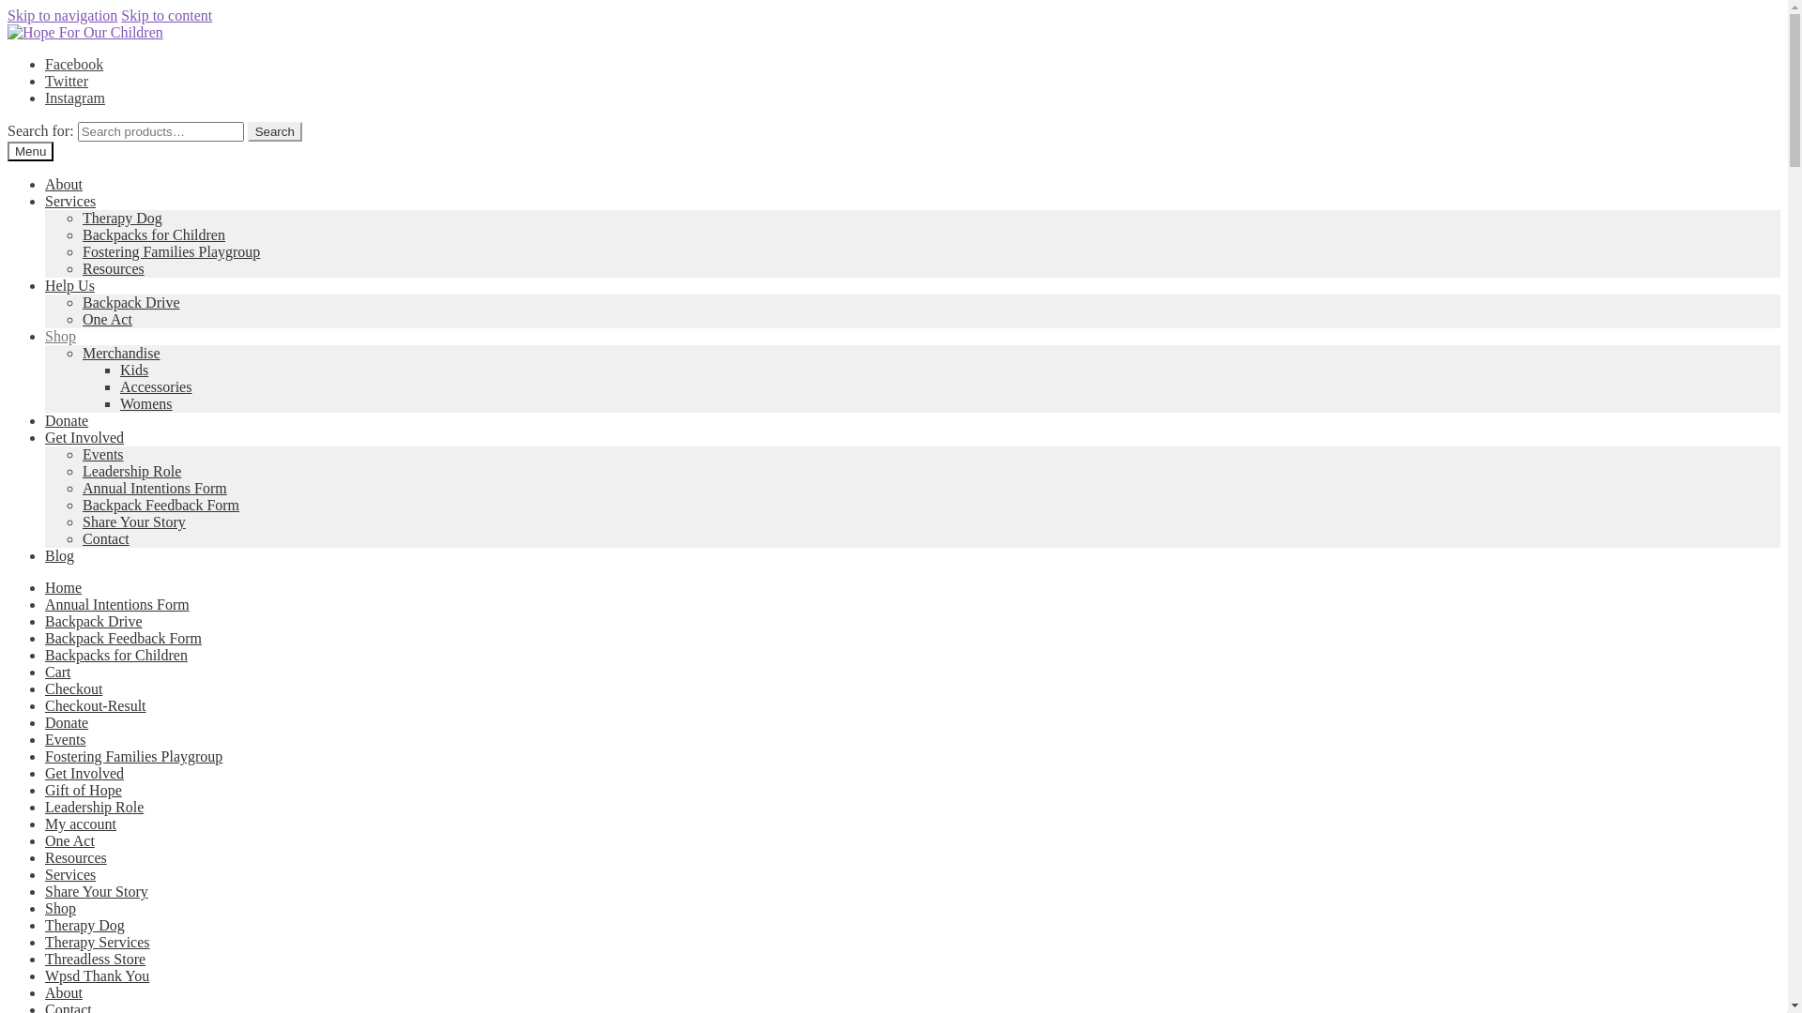 The width and height of the screenshot is (1802, 1013). Describe the element at coordinates (161, 505) in the screenshot. I see `Backpack Feedback Form` at that location.